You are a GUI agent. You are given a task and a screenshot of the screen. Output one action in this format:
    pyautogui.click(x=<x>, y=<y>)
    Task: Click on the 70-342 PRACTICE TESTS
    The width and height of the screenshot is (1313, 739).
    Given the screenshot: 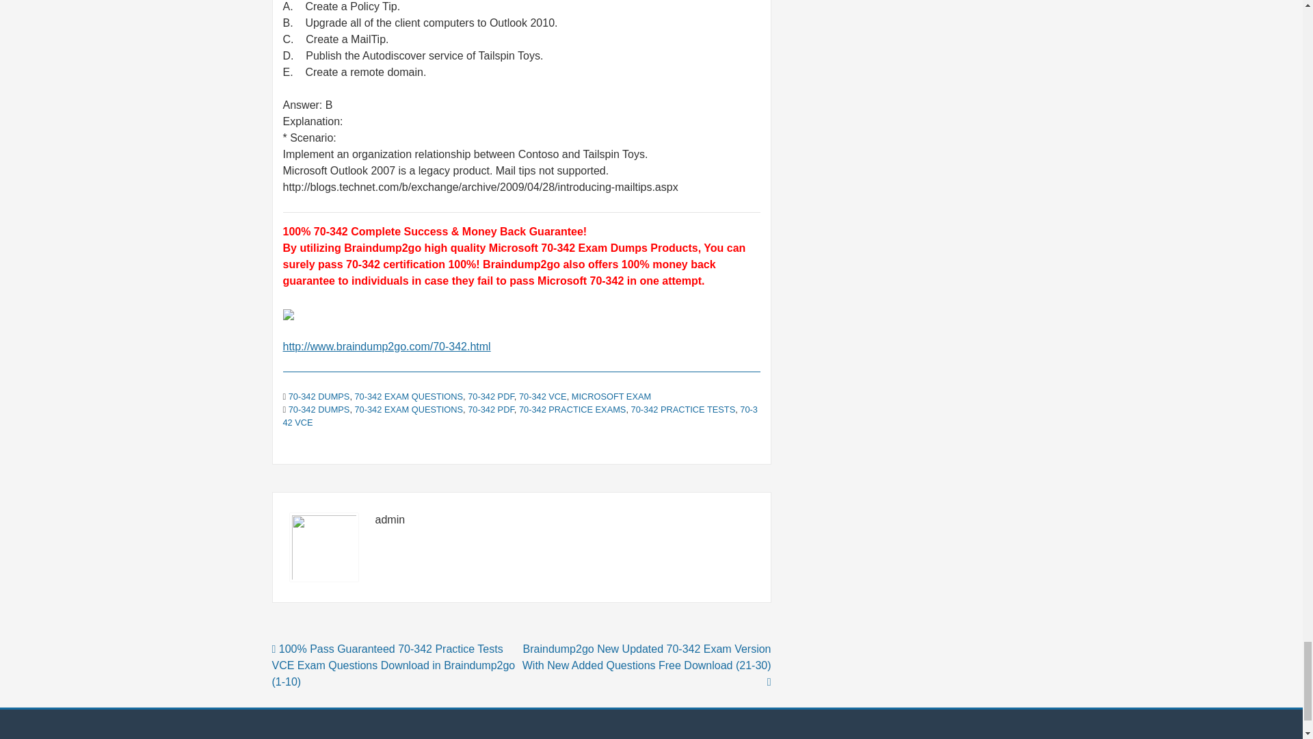 What is the action you would take?
    pyautogui.click(x=683, y=409)
    